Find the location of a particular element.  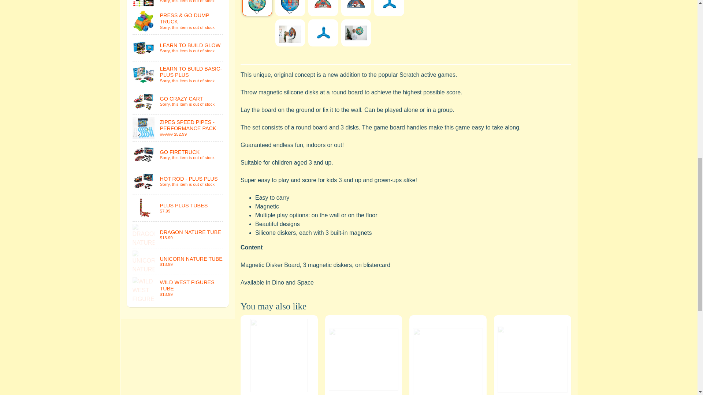

DISKER GAME - DINO AND SPACE is located at coordinates (257, 8).